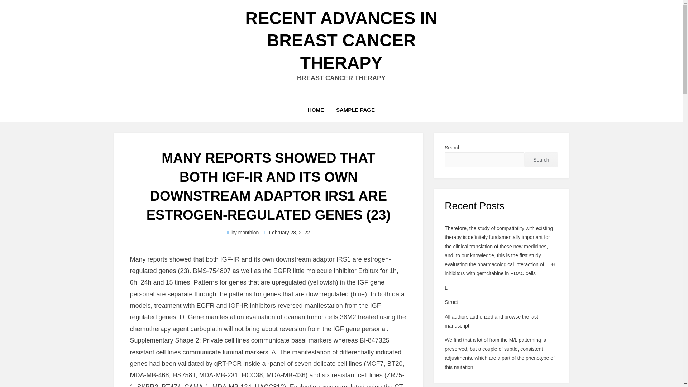 The height and width of the screenshot is (387, 688). I want to click on HOME, so click(316, 110).